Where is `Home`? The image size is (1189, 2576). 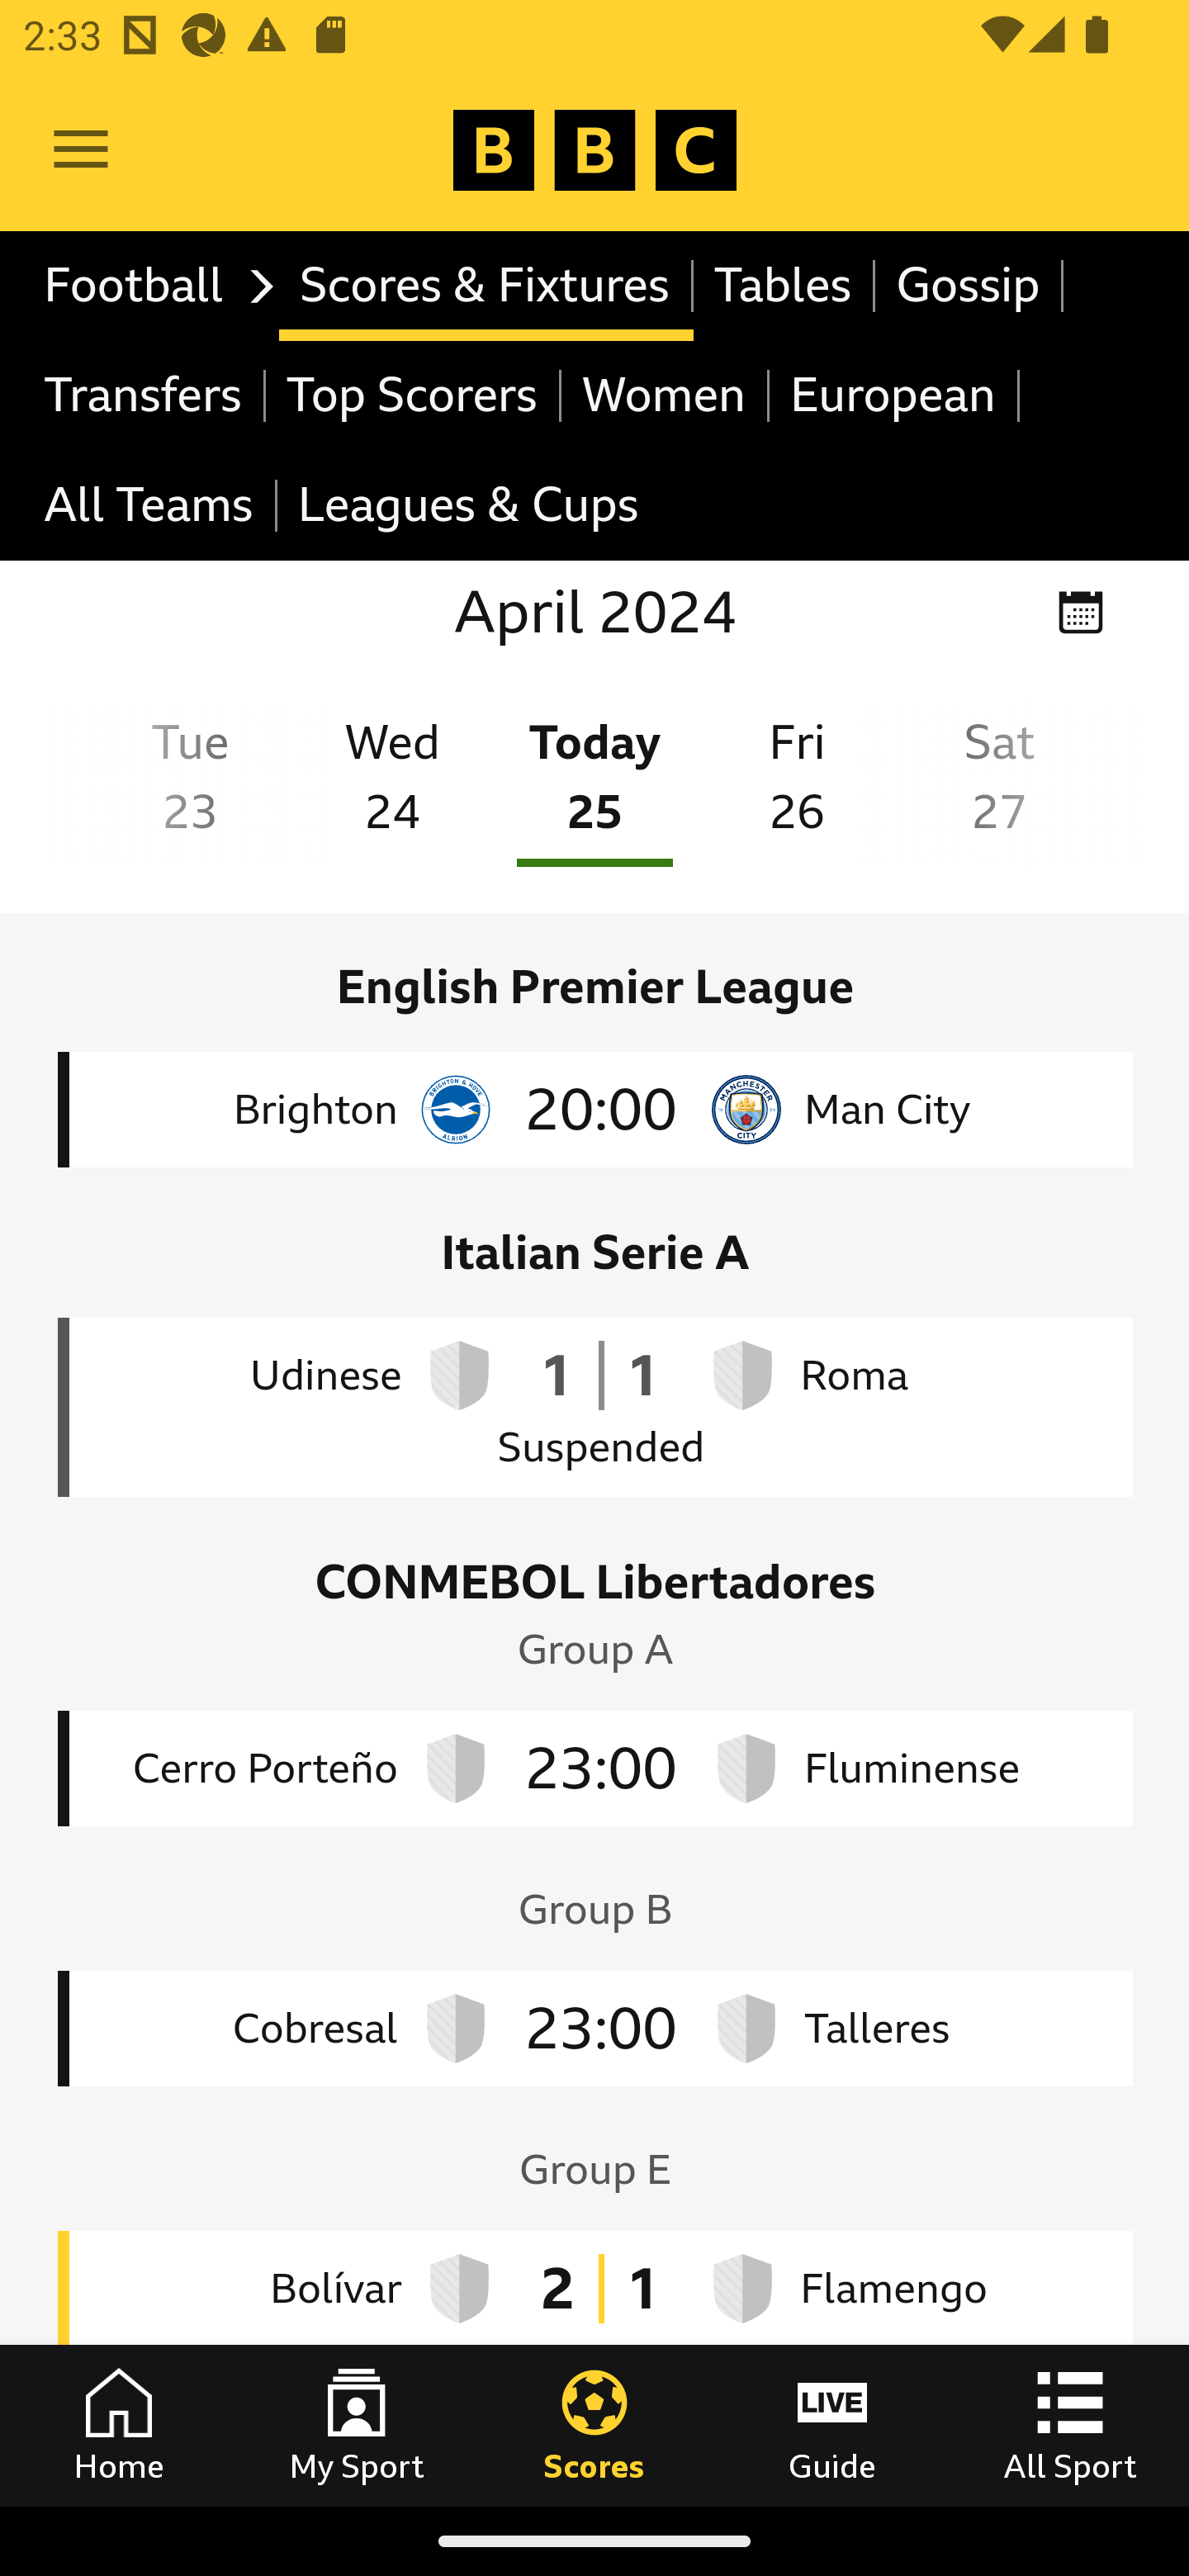
Home is located at coordinates (119, 2425).